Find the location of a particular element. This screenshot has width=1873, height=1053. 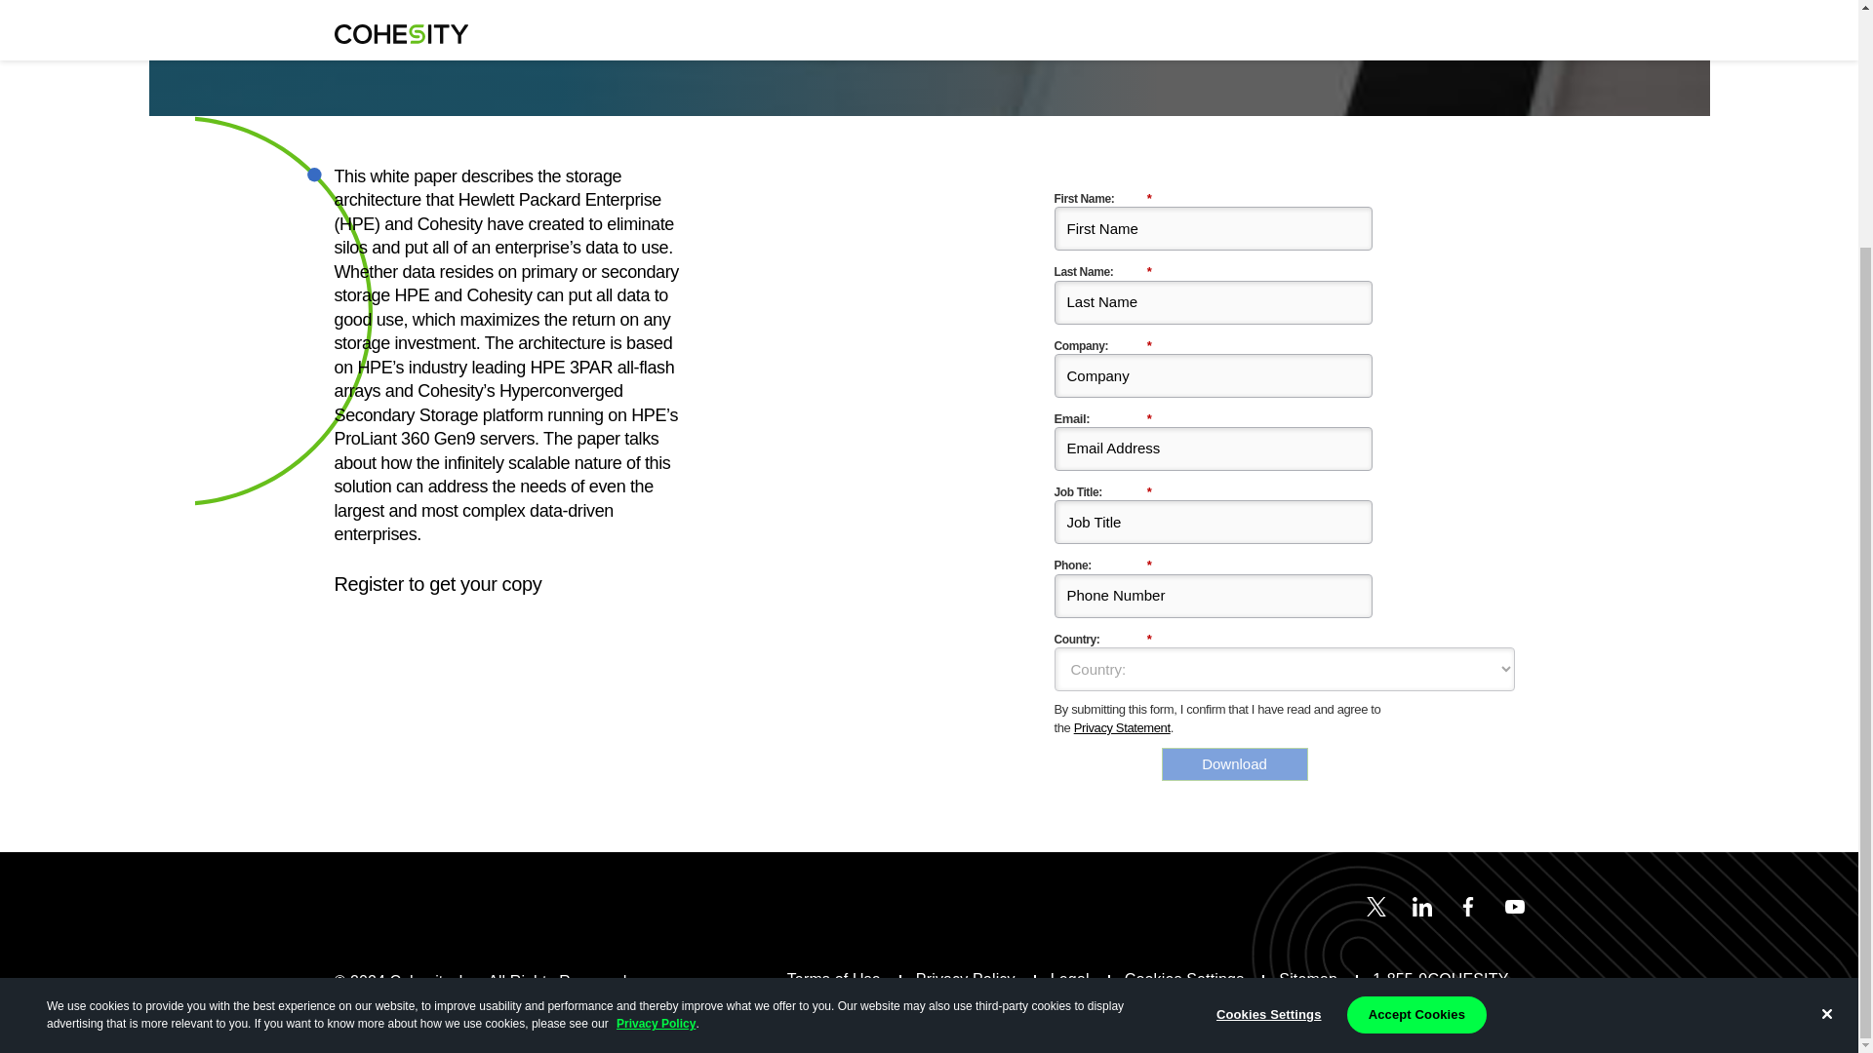

1-855-9COHESITY is located at coordinates (1440, 979).